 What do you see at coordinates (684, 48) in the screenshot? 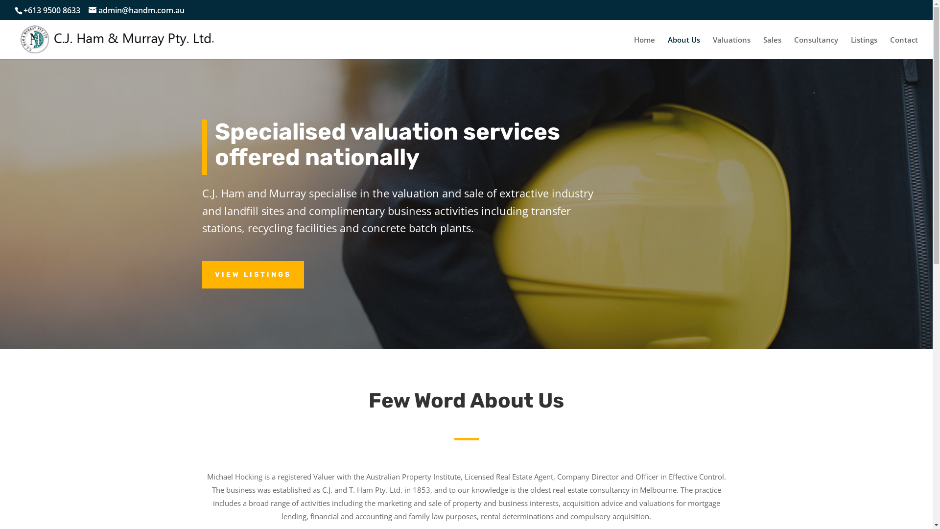
I see `About Us` at bounding box center [684, 48].